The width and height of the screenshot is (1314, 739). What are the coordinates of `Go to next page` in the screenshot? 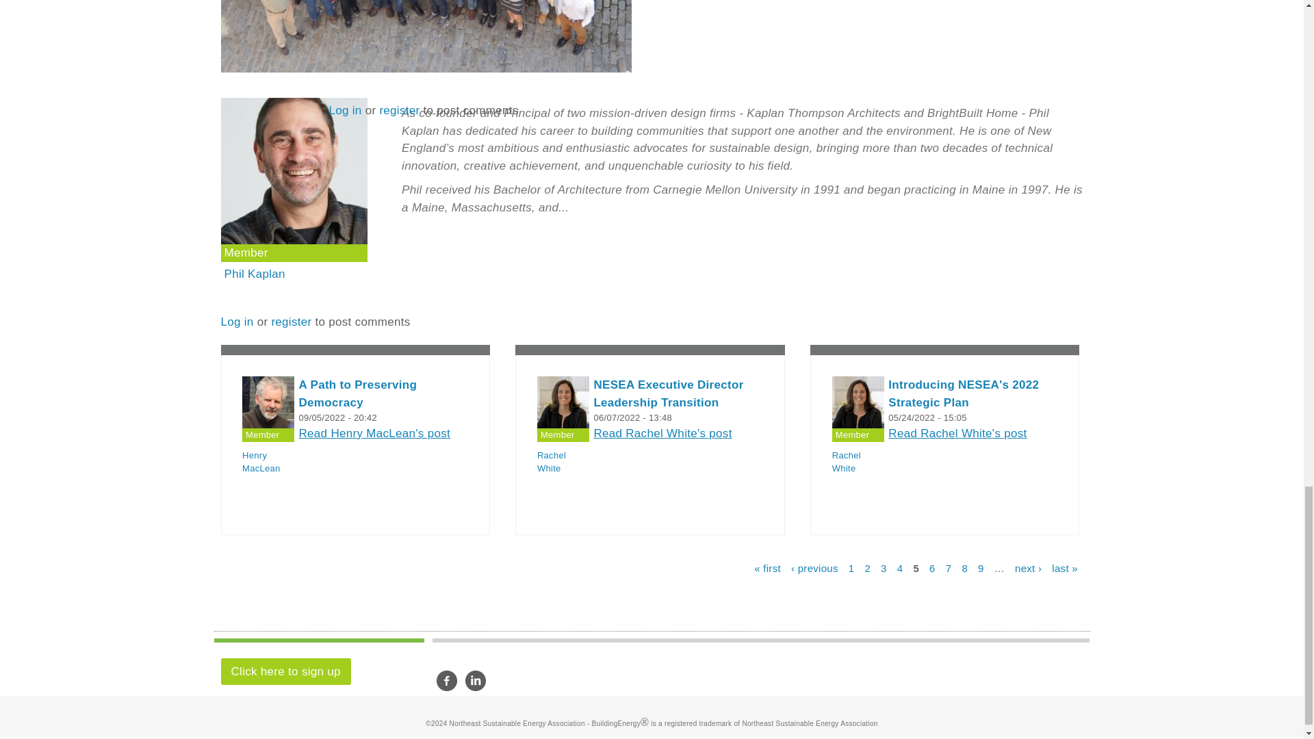 It's located at (1028, 567).